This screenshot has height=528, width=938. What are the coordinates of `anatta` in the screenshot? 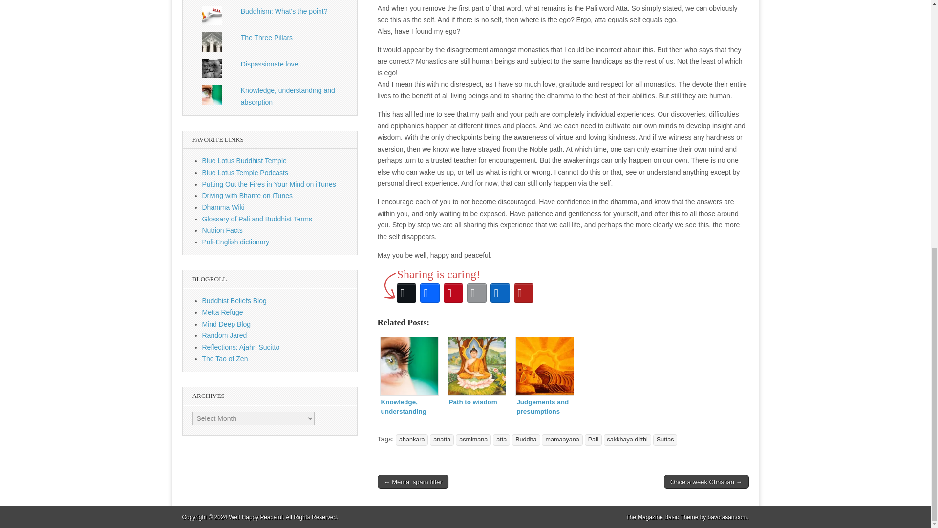 It's located at (442, 440).